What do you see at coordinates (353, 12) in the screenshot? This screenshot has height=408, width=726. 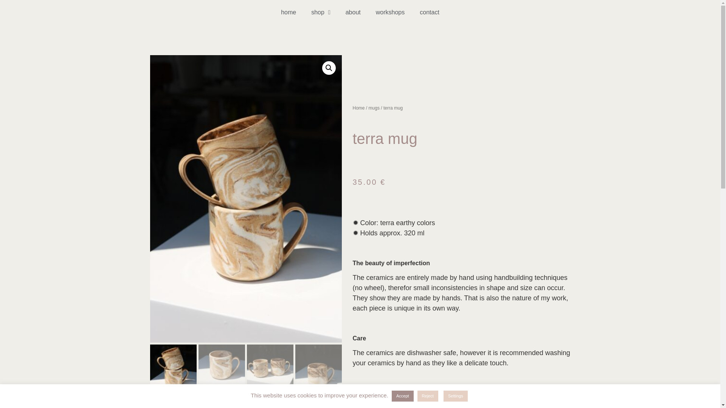 I see `about` at bounding box center [353, 12].